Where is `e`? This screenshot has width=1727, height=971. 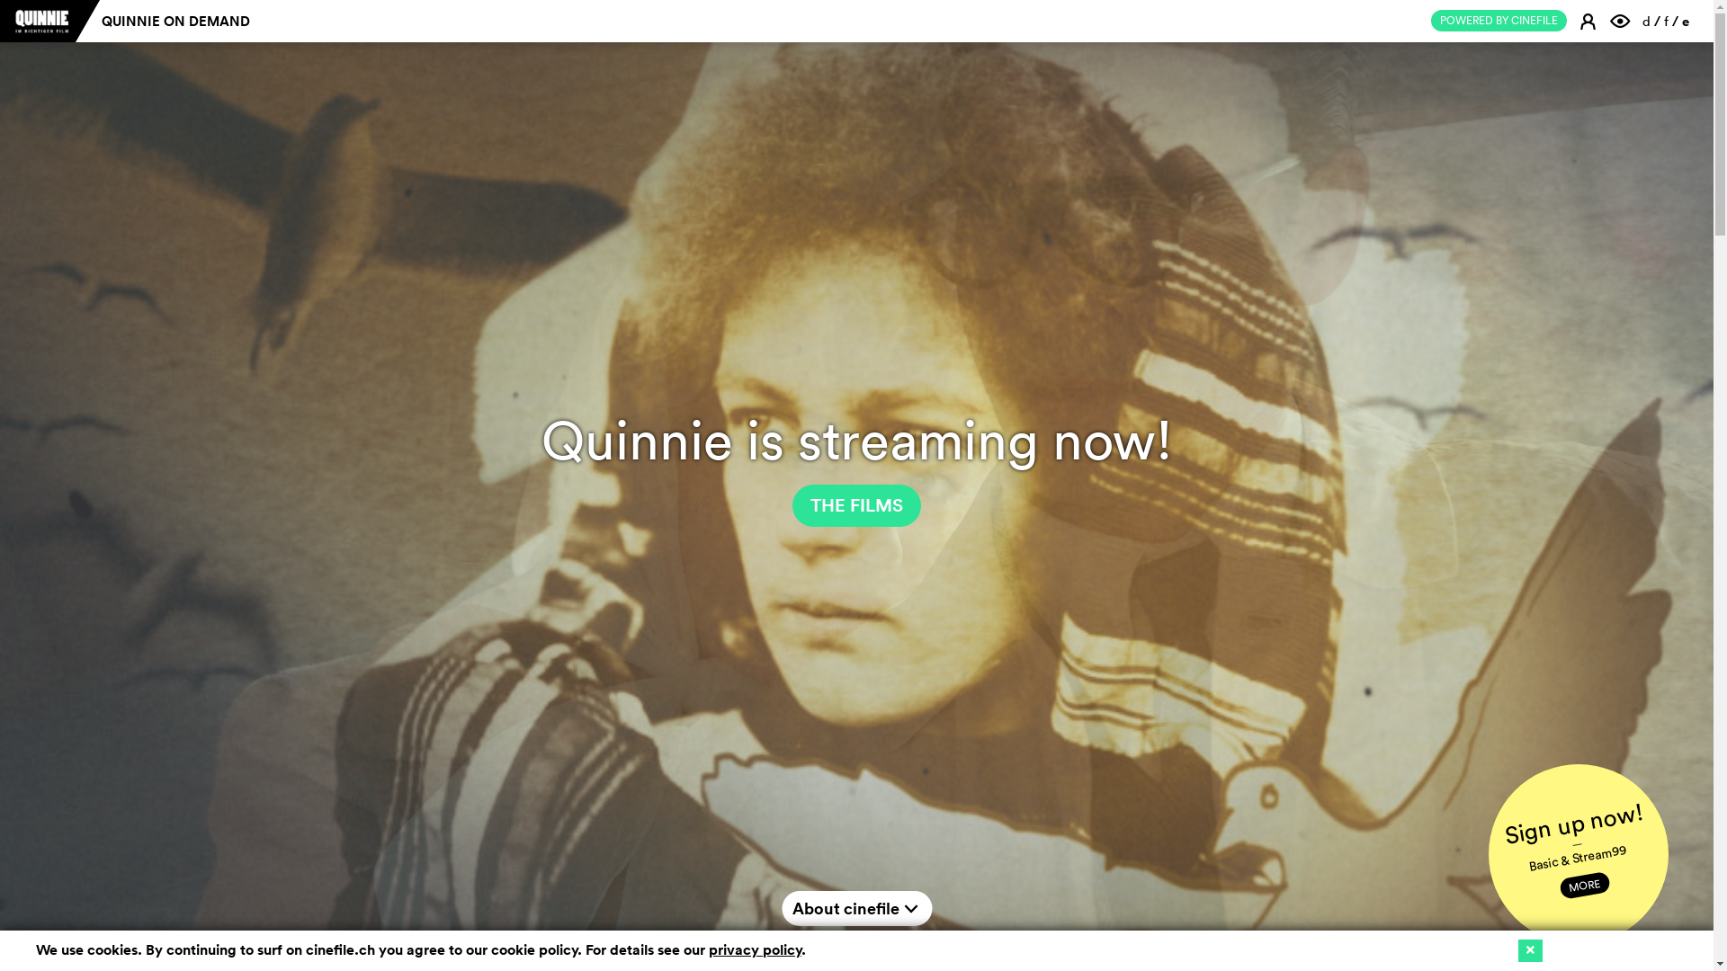 e is located at coordinates (1686, 22).